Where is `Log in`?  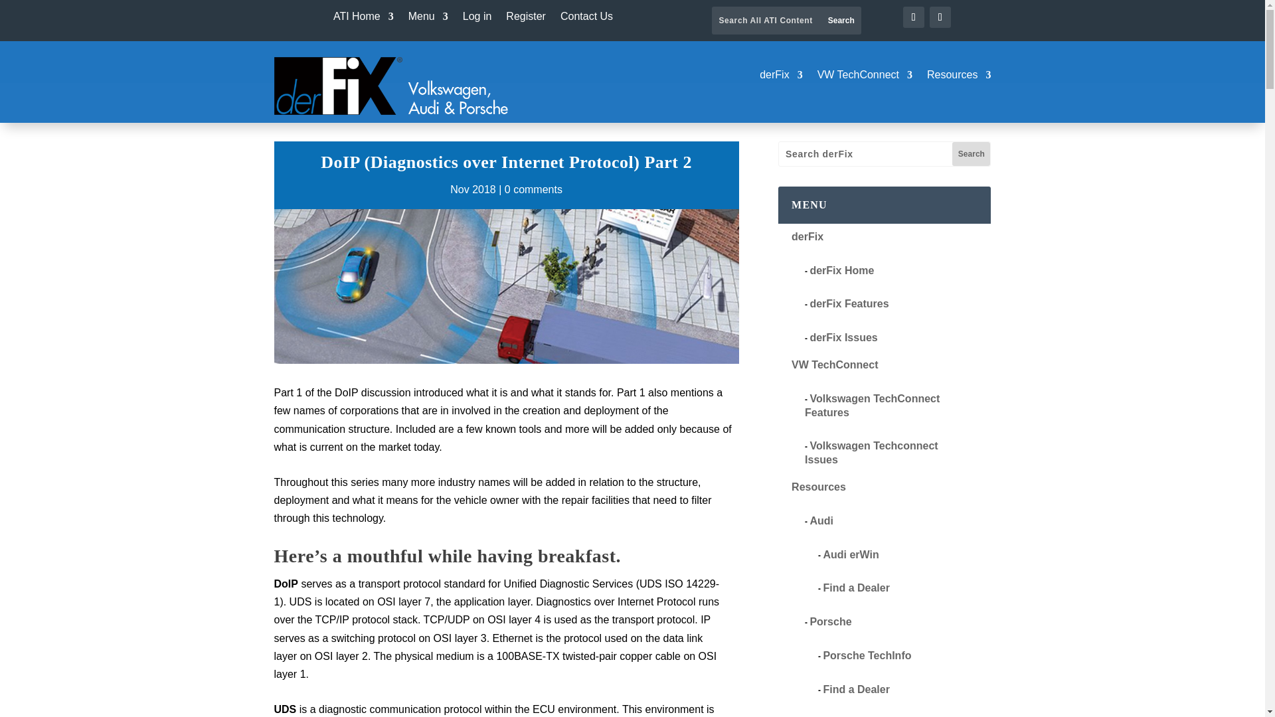
Log in is located at coordinates (477, 19).